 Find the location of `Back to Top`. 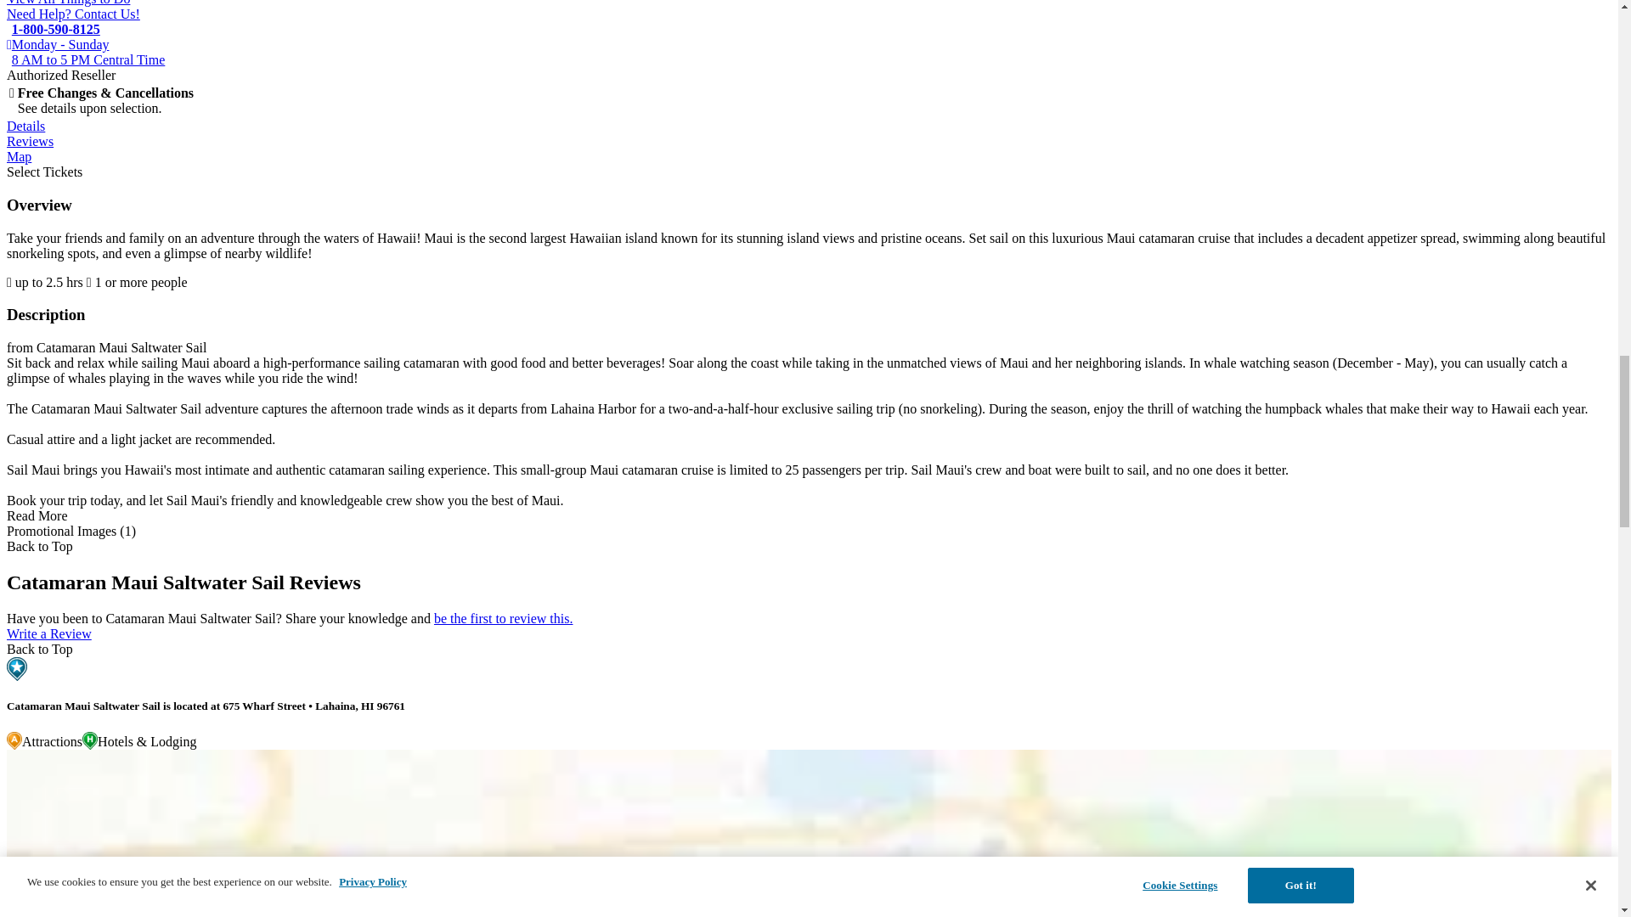

Back to Top is located at coordinates (39, 547).